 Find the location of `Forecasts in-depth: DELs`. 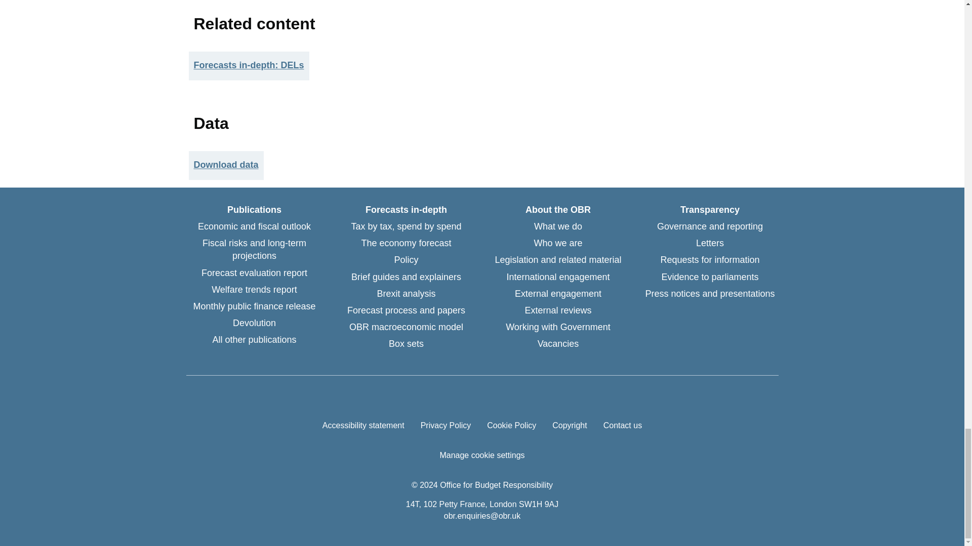

Forecasts in-depth: DELs is located at coordinates (248, 66).